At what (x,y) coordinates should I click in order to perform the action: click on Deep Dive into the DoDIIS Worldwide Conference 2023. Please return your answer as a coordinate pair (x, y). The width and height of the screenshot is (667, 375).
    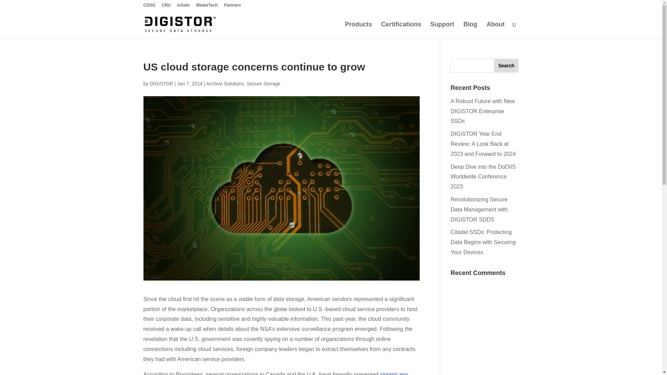
    Looking at the image, I should click on (483, 176).